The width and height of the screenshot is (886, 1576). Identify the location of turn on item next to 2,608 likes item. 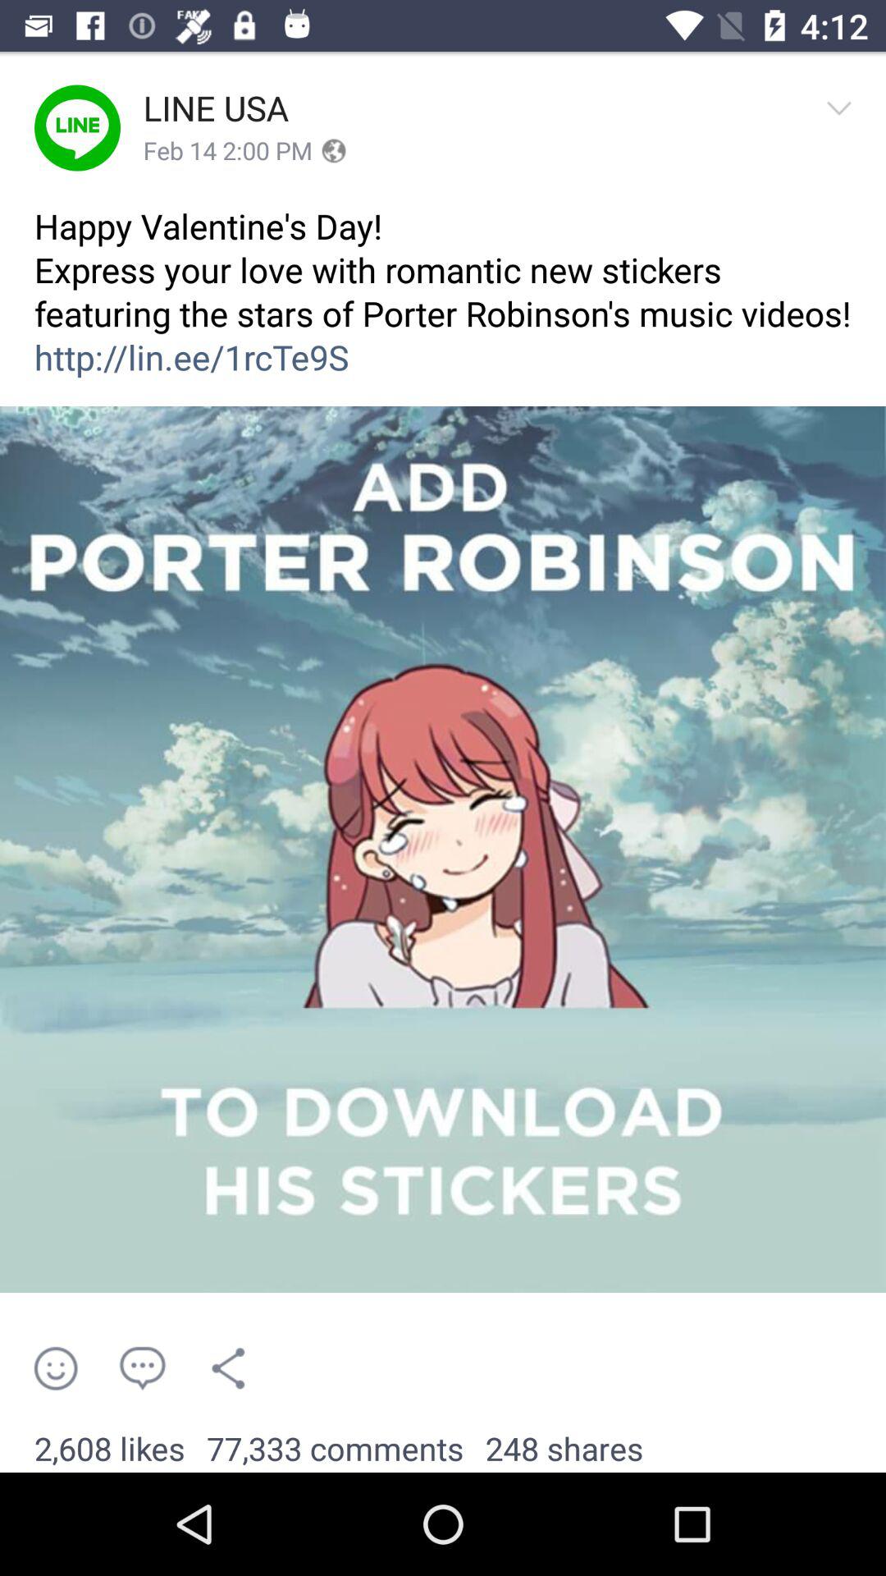
(335, 1450).